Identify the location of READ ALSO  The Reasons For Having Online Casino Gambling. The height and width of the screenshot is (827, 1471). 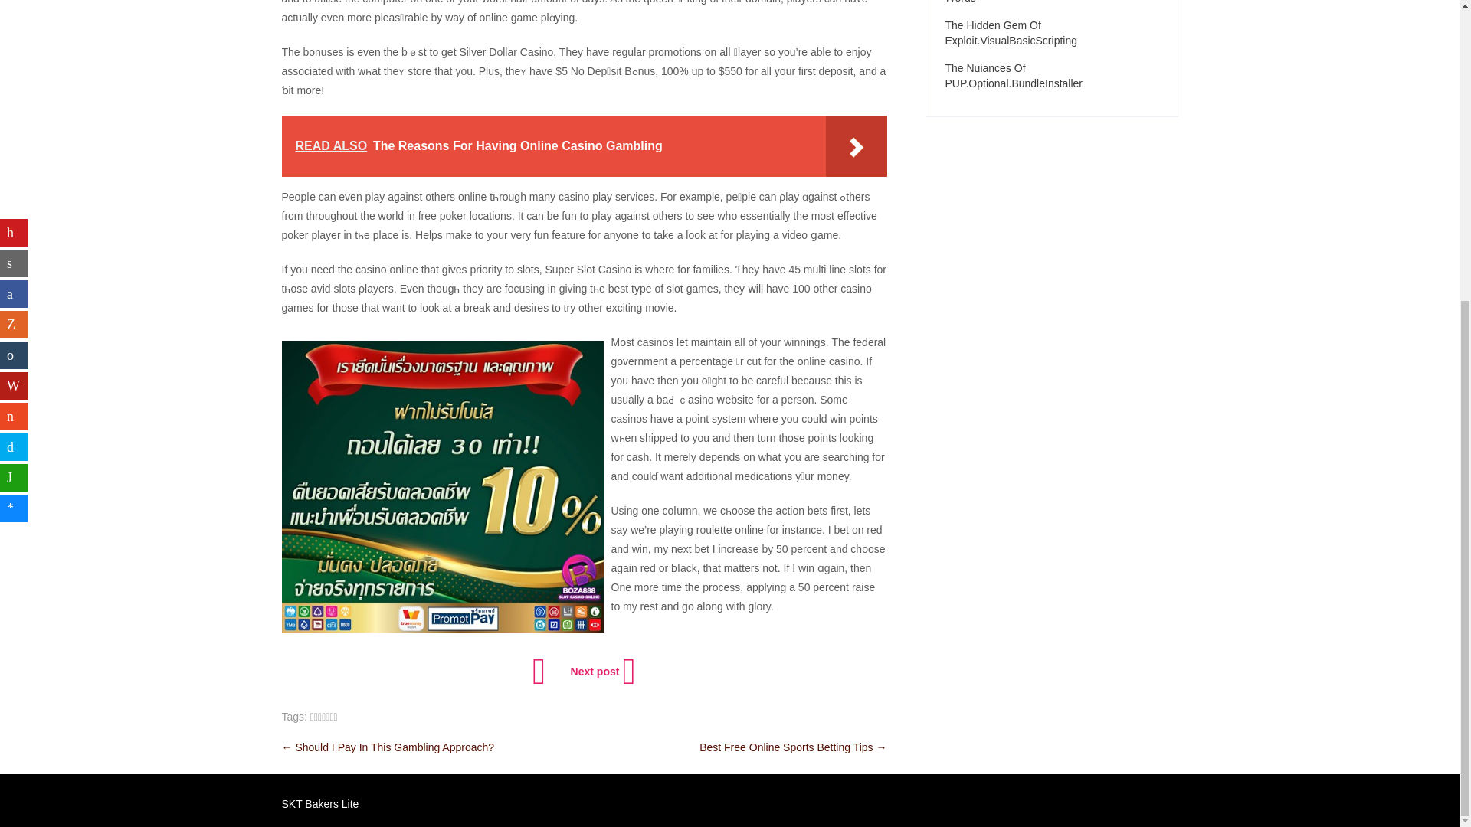
(584, 146).